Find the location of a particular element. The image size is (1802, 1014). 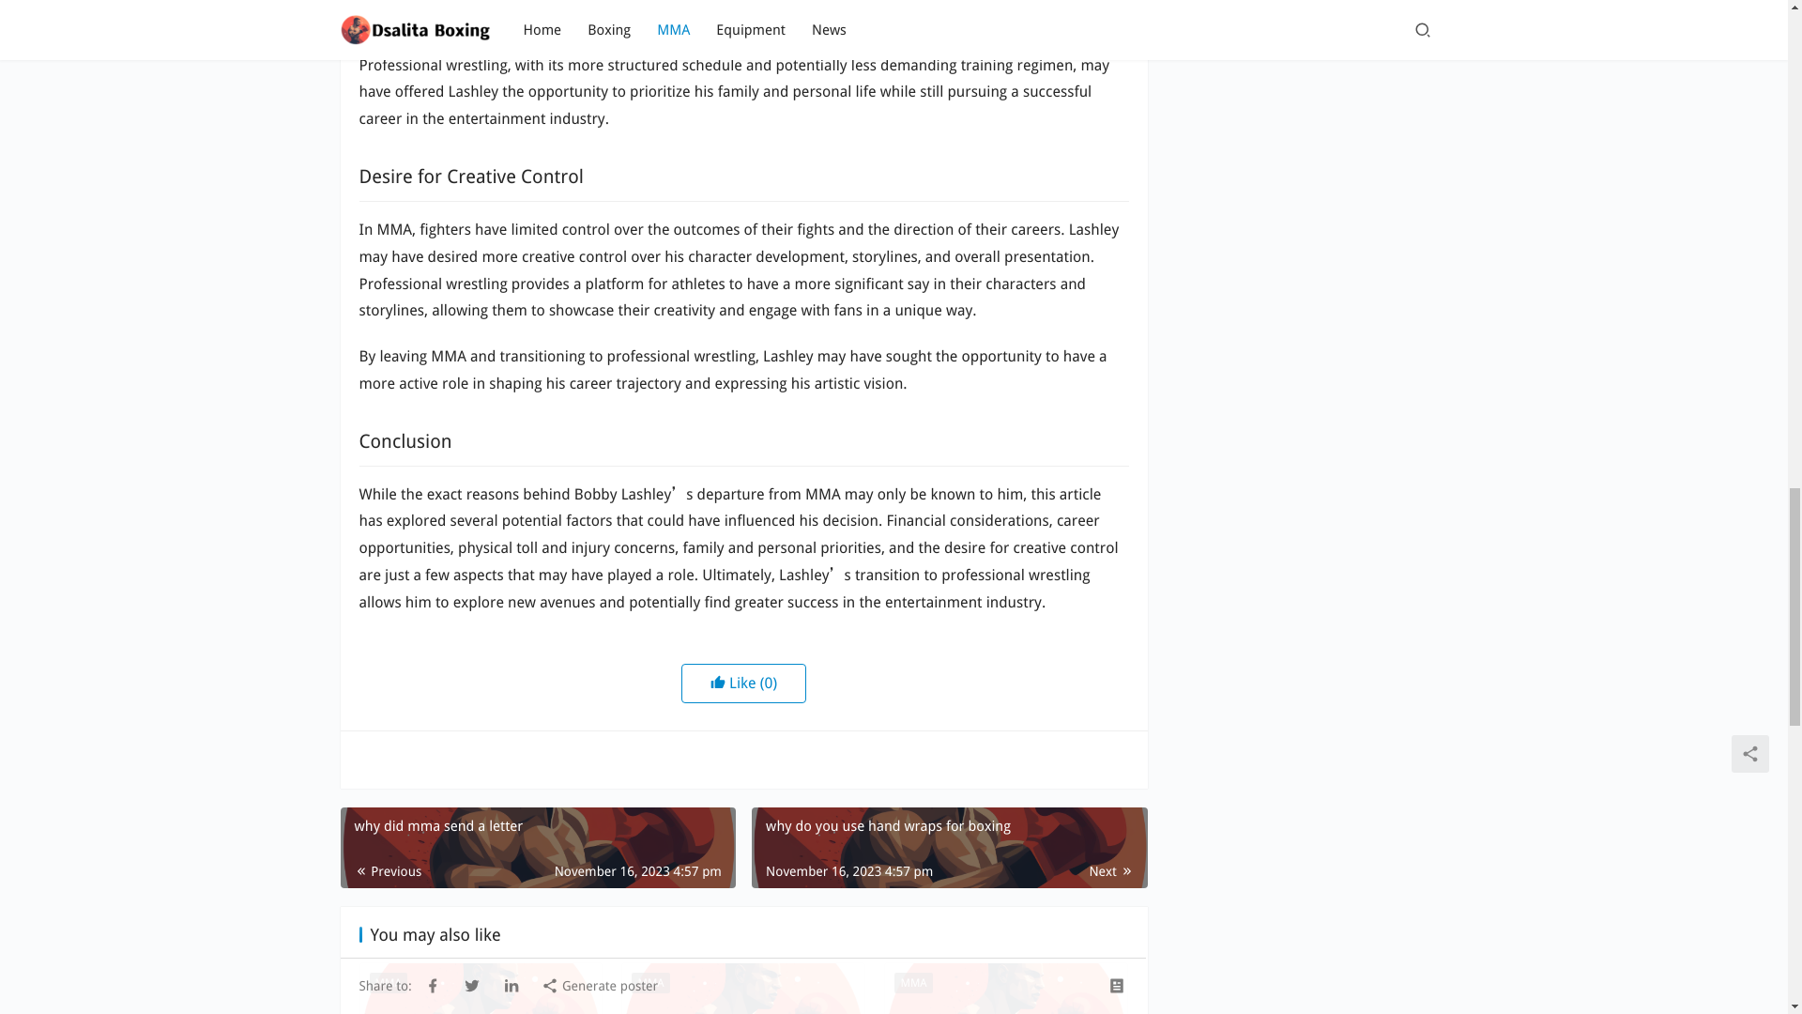

MMA is located at coordinates (912, 982).